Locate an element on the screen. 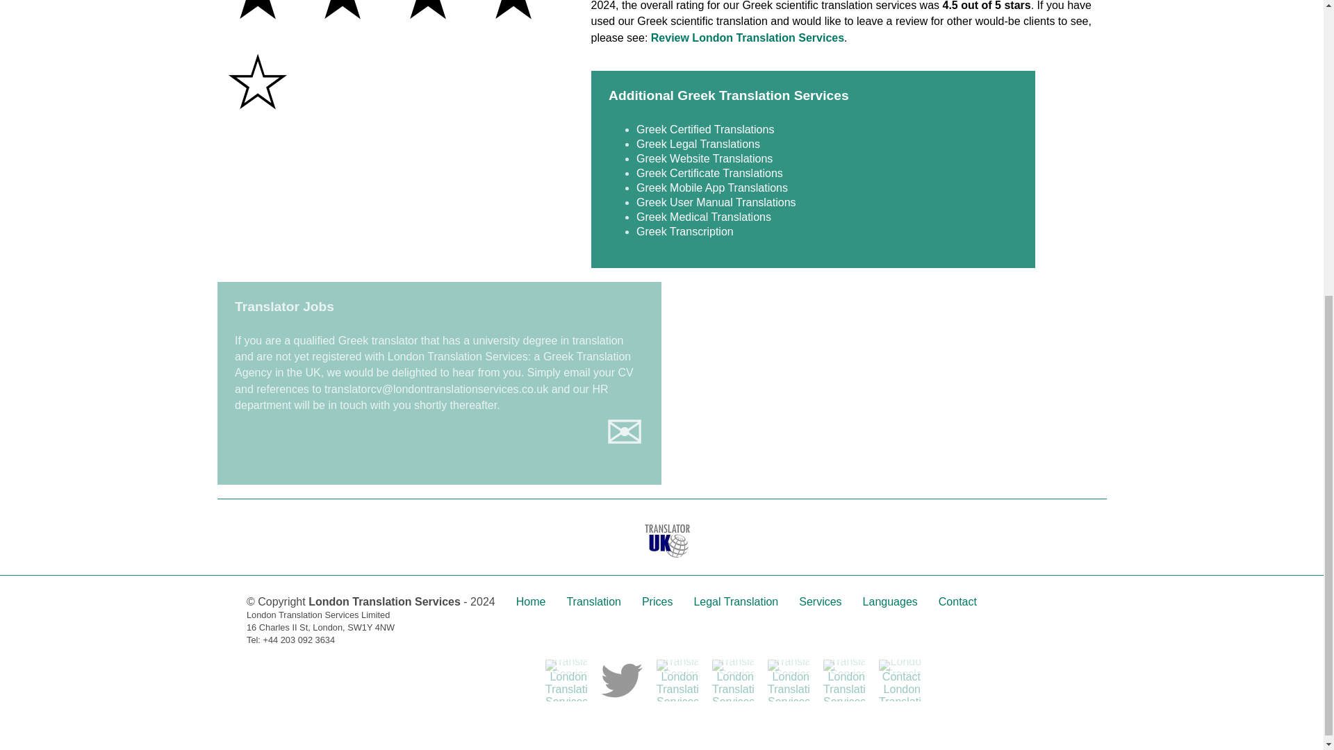 This screenshot has width=1334, height=750. Greek Mobile App Translations is located at coordinates (711, 187).